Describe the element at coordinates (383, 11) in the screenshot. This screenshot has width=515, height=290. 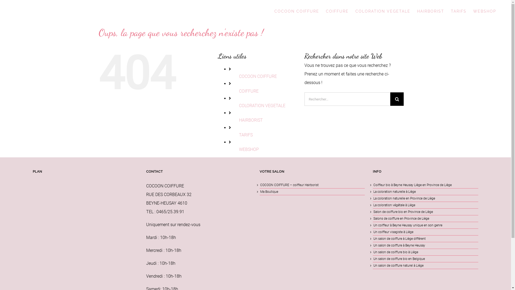
I see `COLORATION VEGETALE` at that location.